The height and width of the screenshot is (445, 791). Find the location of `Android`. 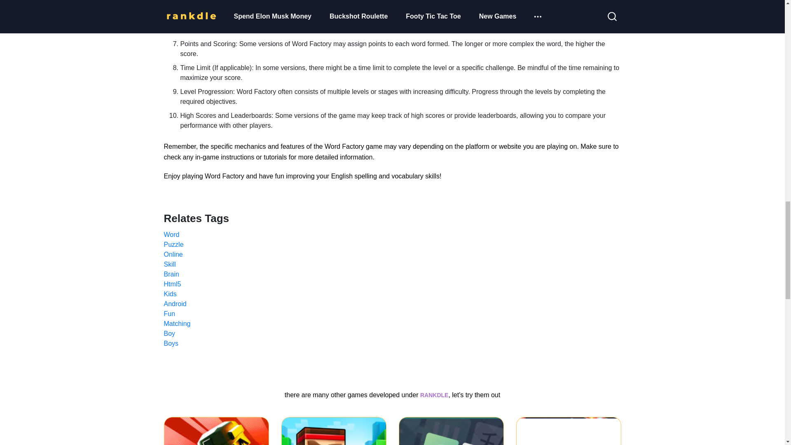

Android is located at coordinates (392, 304).